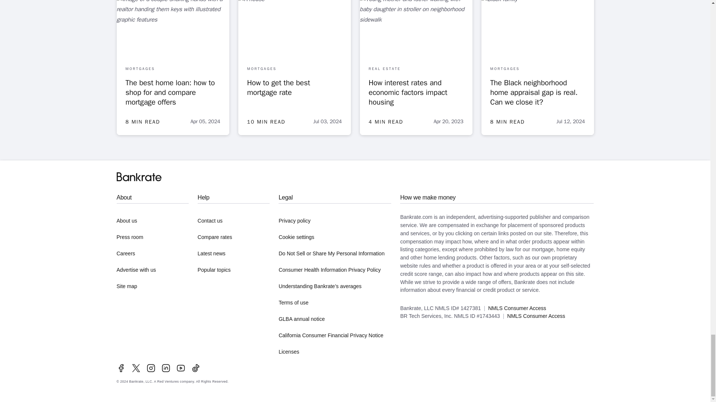 The height and width of the screenshot is (402, 716). What do you see at coordinates (151, 368) in the screenshot?
I see `Instagram logo` at bounding box center [151, 368].